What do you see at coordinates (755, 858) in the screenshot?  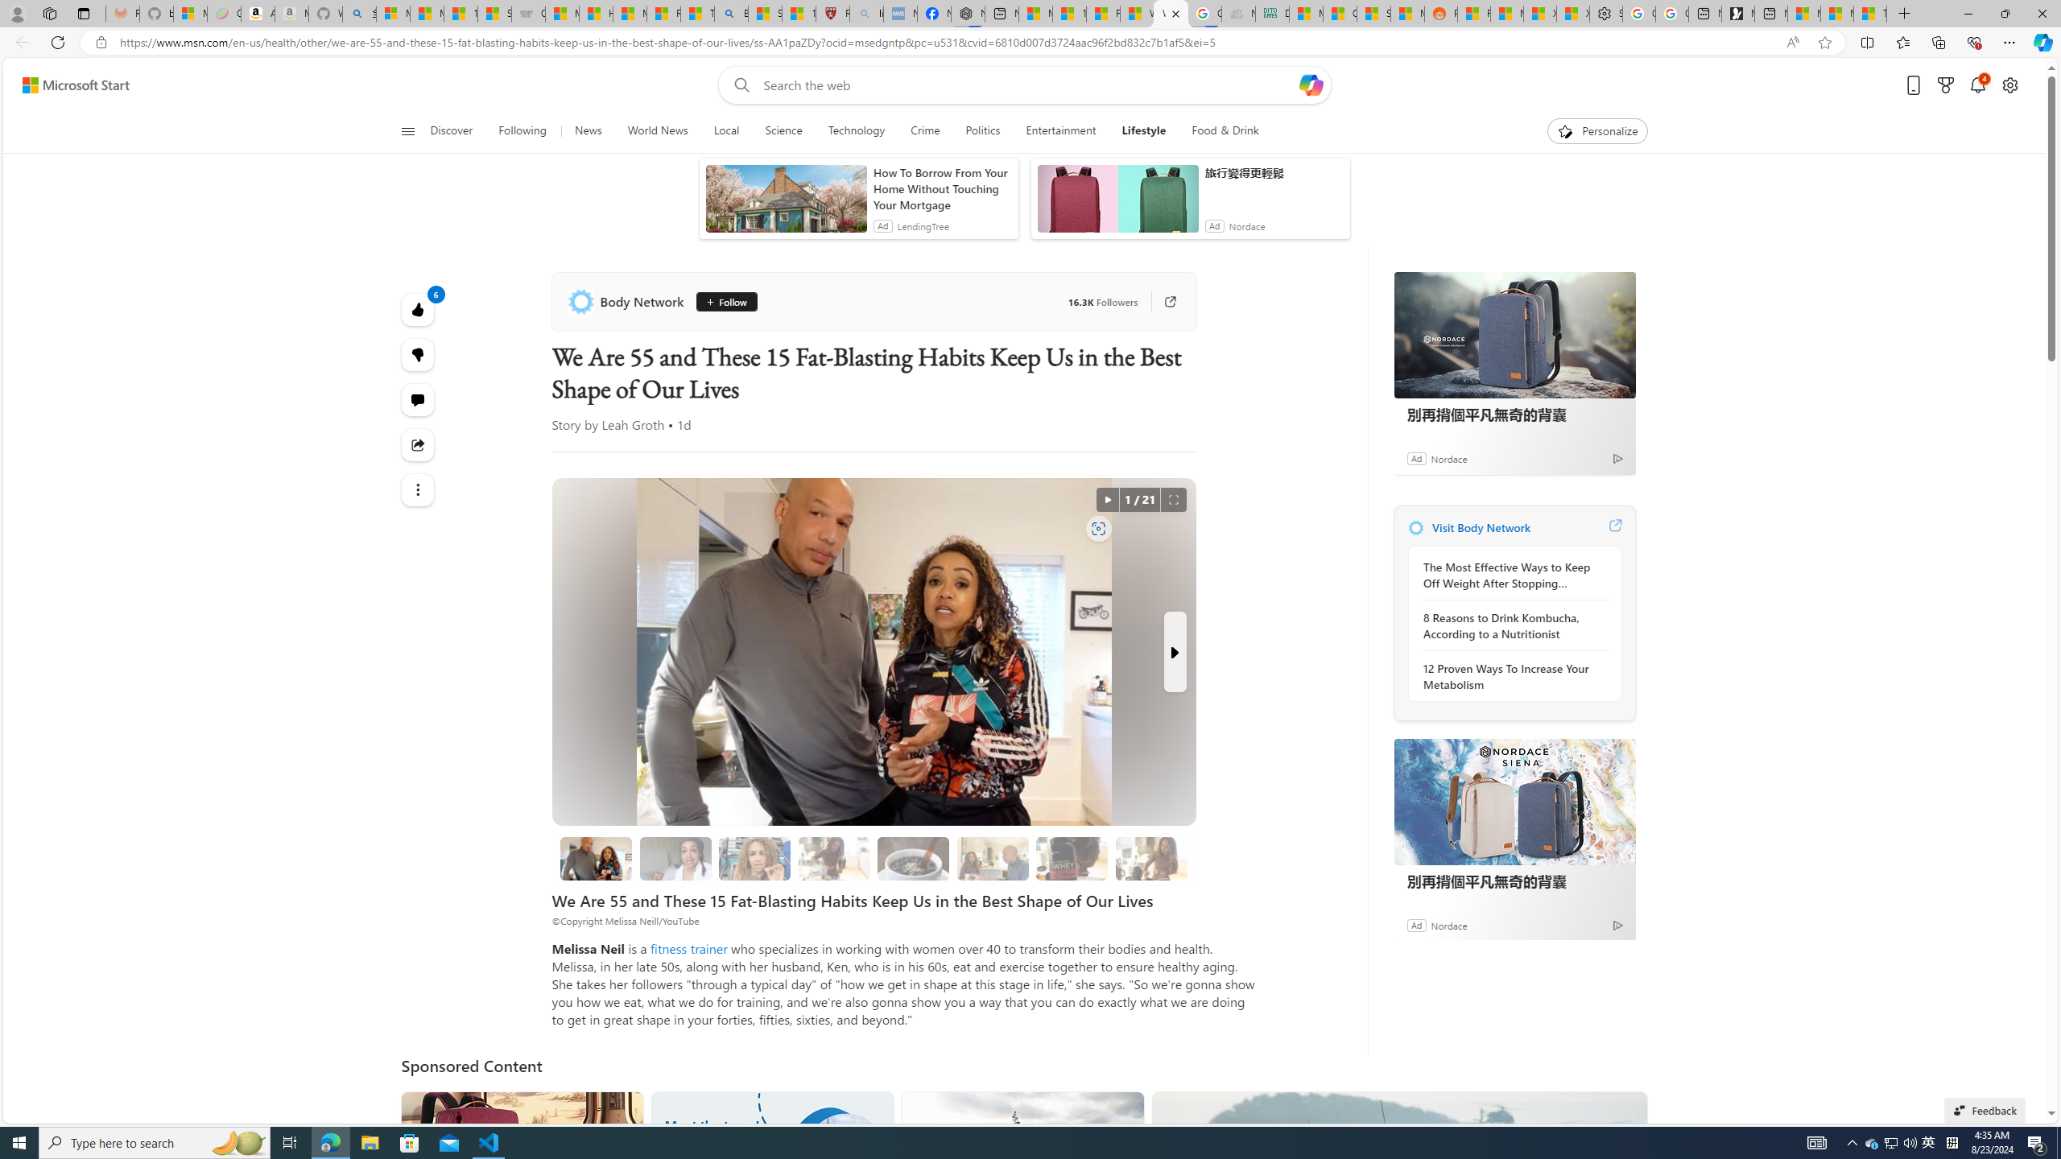 I see `2 They Use Protein Powder for Flavor` at bounding box center [755, 858].